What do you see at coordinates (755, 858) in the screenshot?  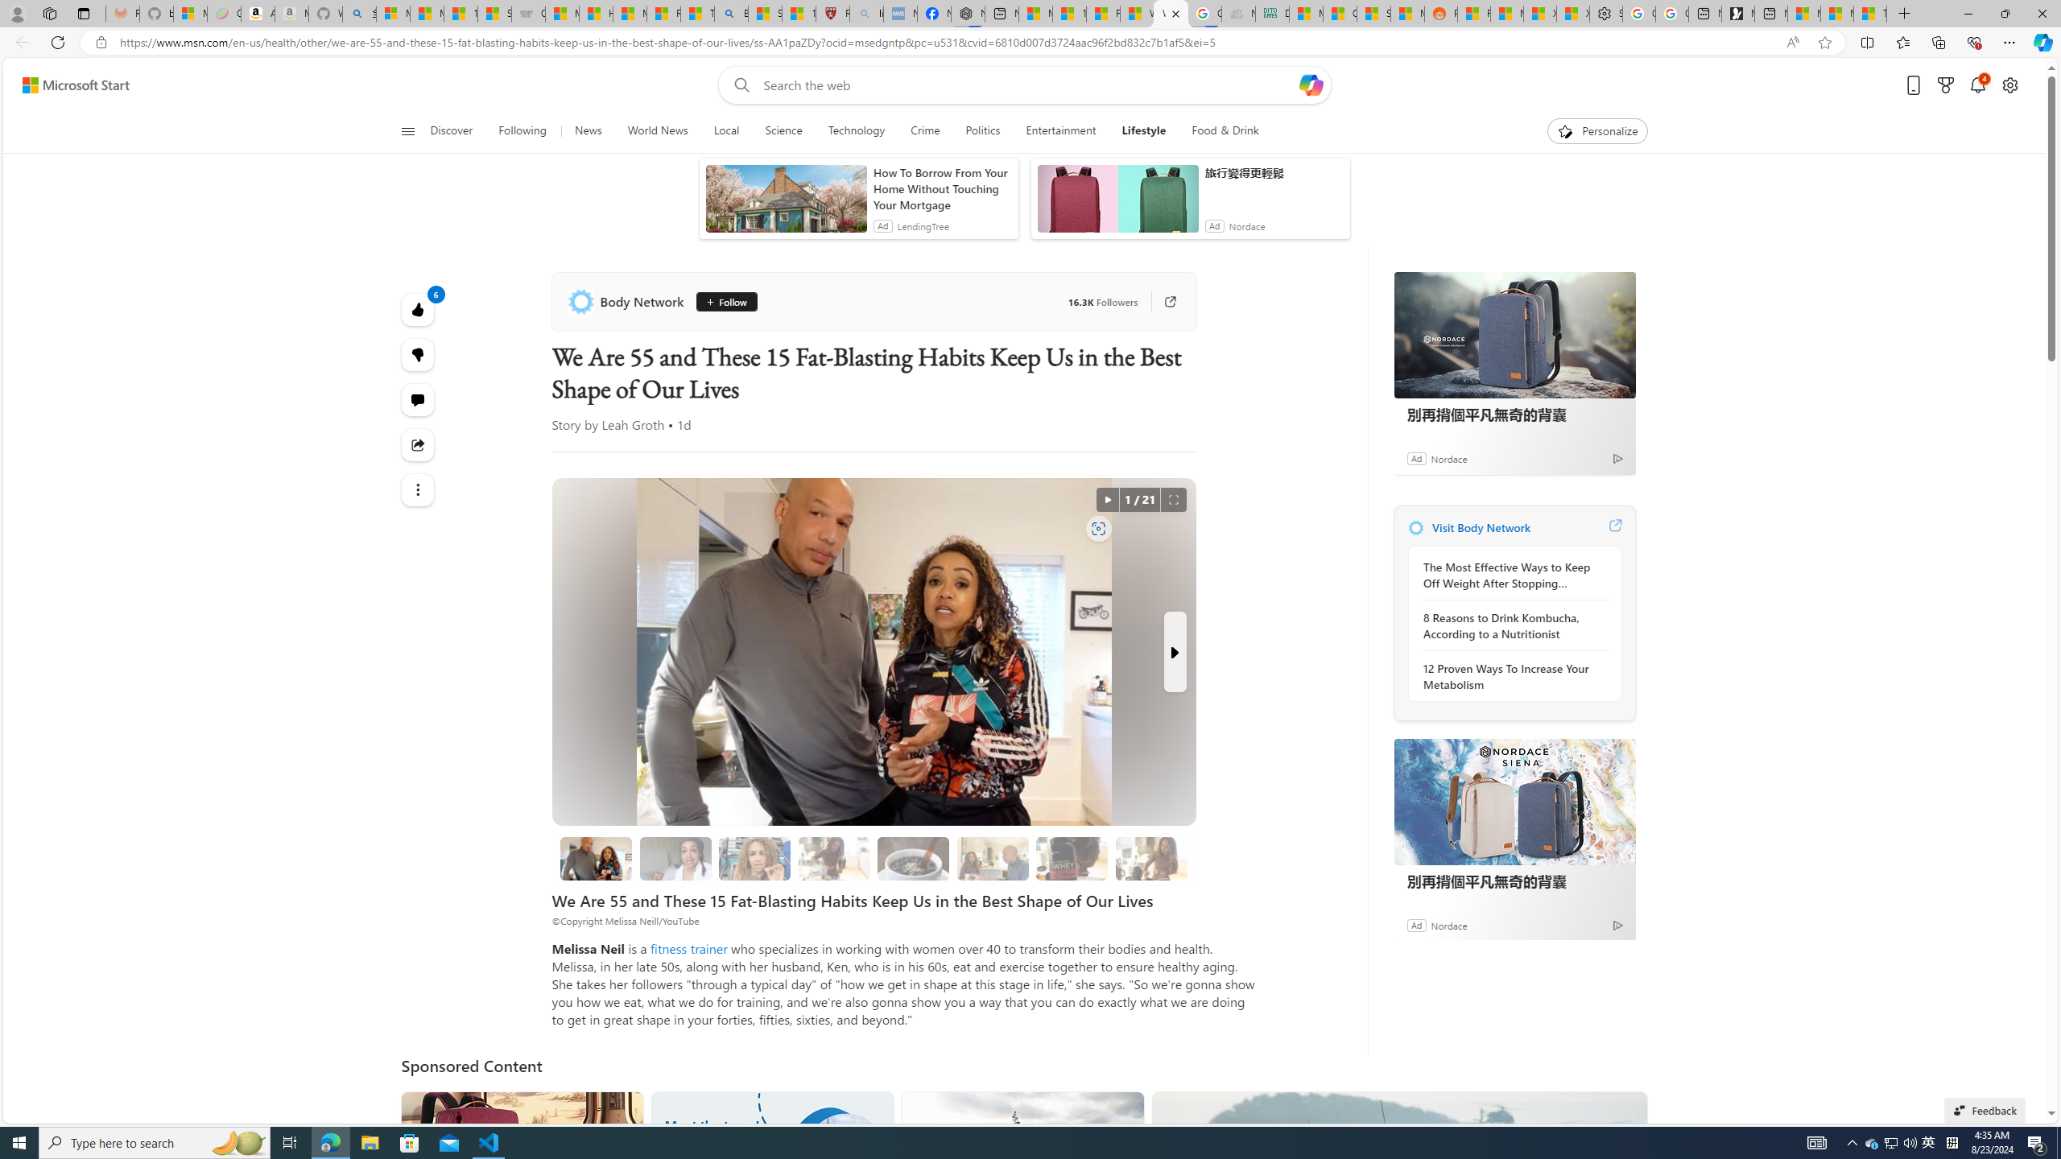 I see `2 They Use Protein Powder for Flavor` at bounding box center [755, 858].